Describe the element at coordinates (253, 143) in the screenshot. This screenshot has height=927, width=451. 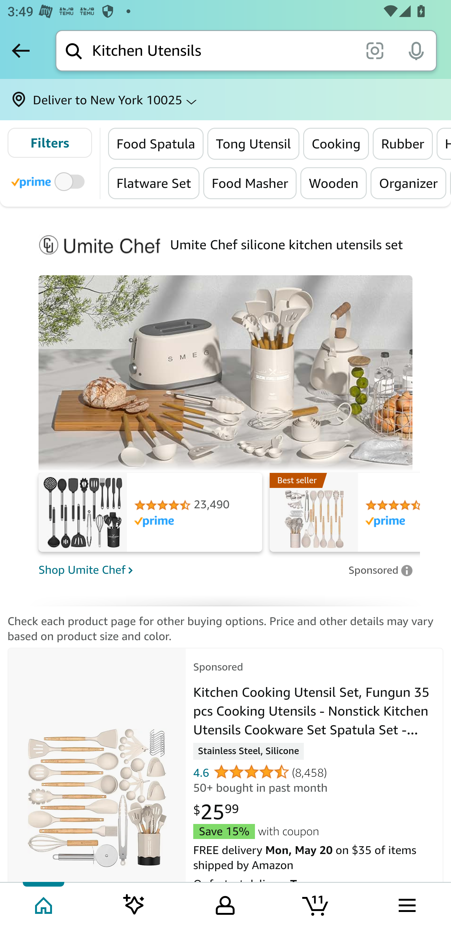
I see `Tong Utensil` at that location.